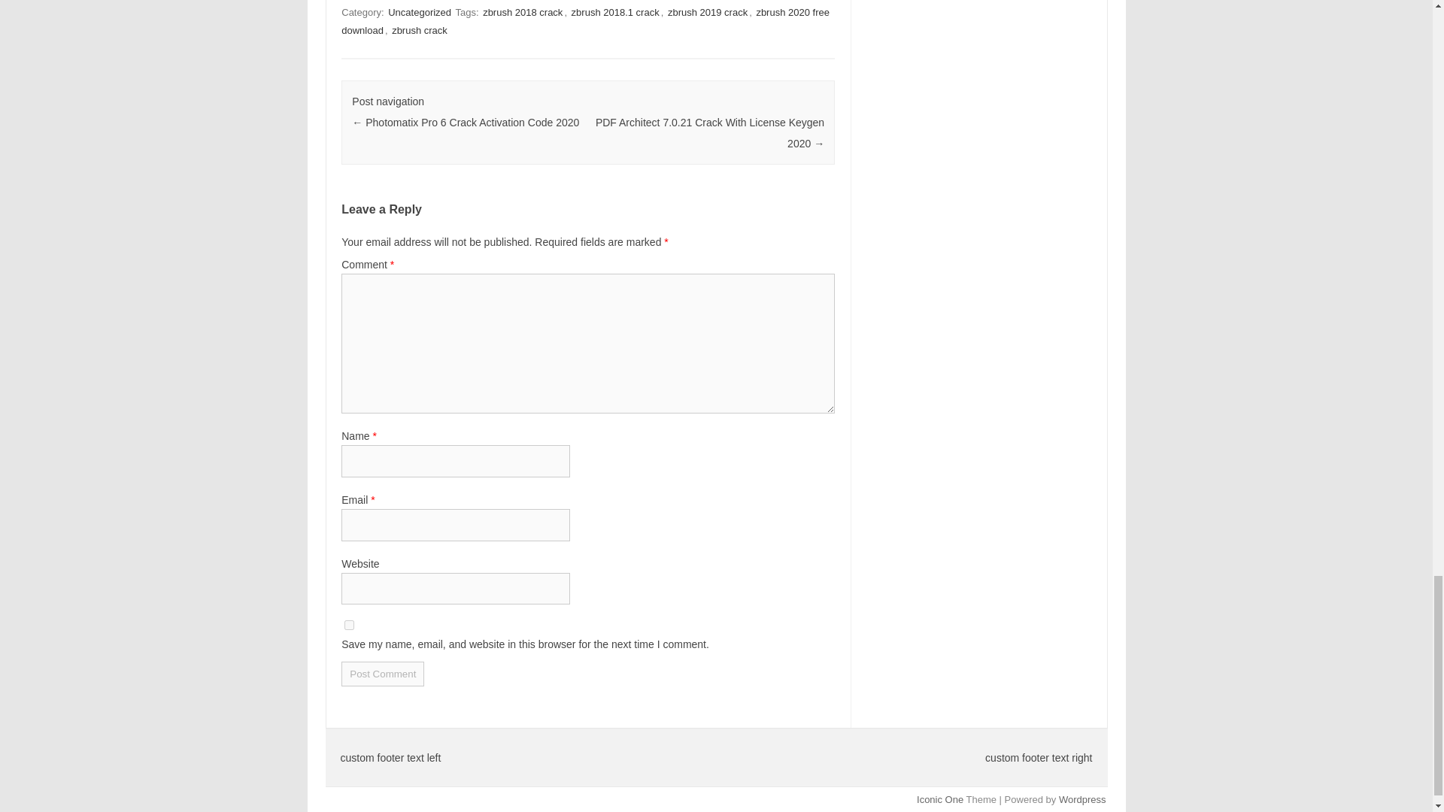 Image resolution: width=1444 pixels, height=812 pixels. What do you see at coordinates (940, 800) in the screenshot?
I see `Iconic One` at bounding box center [940, 800].